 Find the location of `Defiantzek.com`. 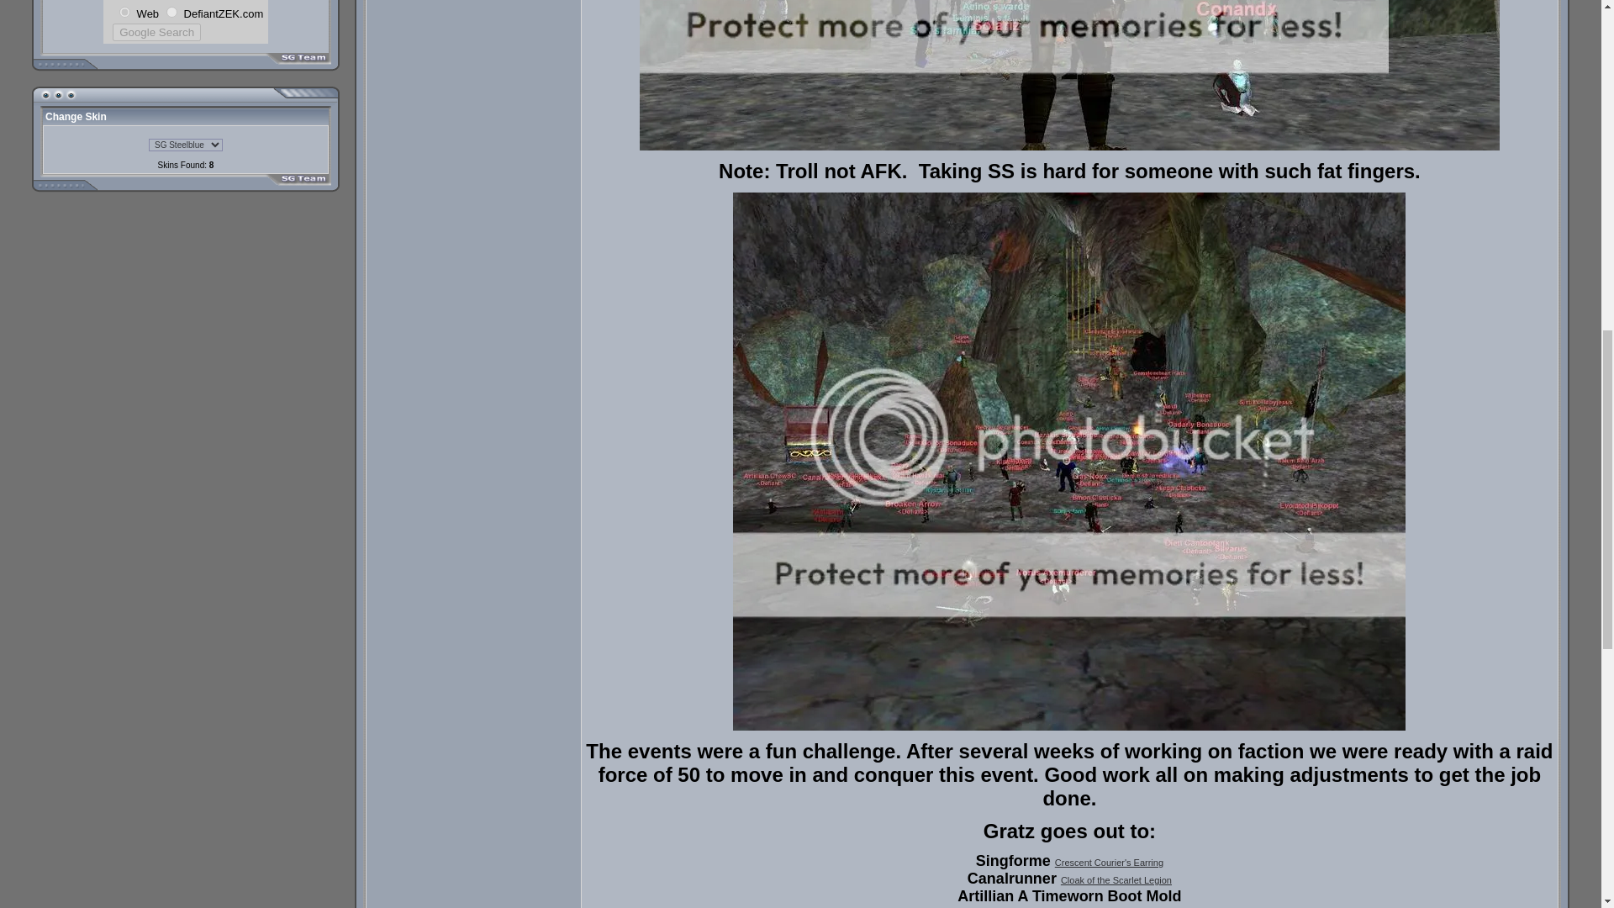

Defiantzek.com is located at coordinates (171, 12).